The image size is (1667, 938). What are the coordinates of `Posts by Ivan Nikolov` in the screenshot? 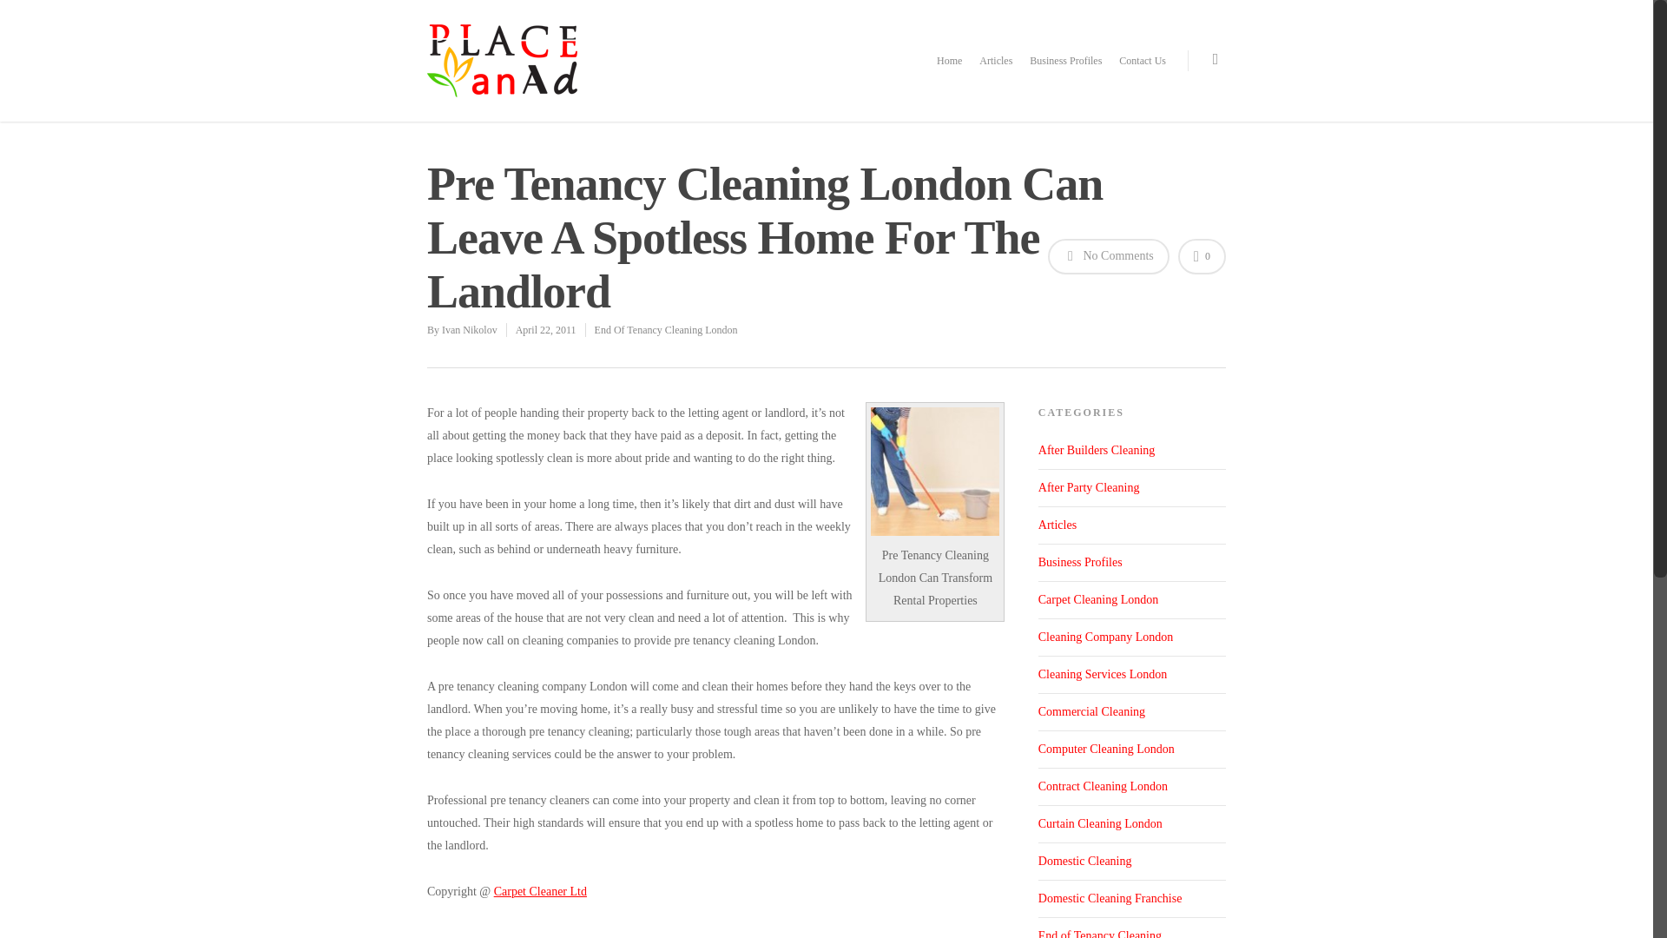 It's located at (469, 329).